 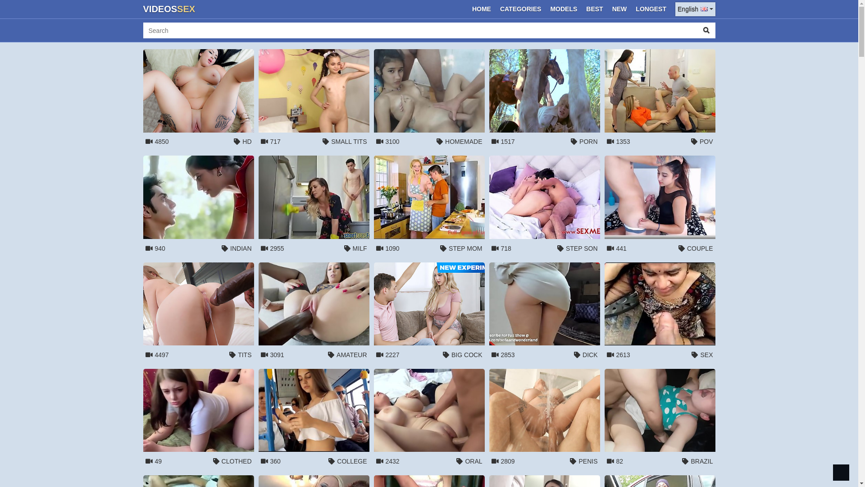 What do you see at coordinates (429, 100) in the screenshot?
I see `3100
HOMEMADE` at bounding box center [429, 100].